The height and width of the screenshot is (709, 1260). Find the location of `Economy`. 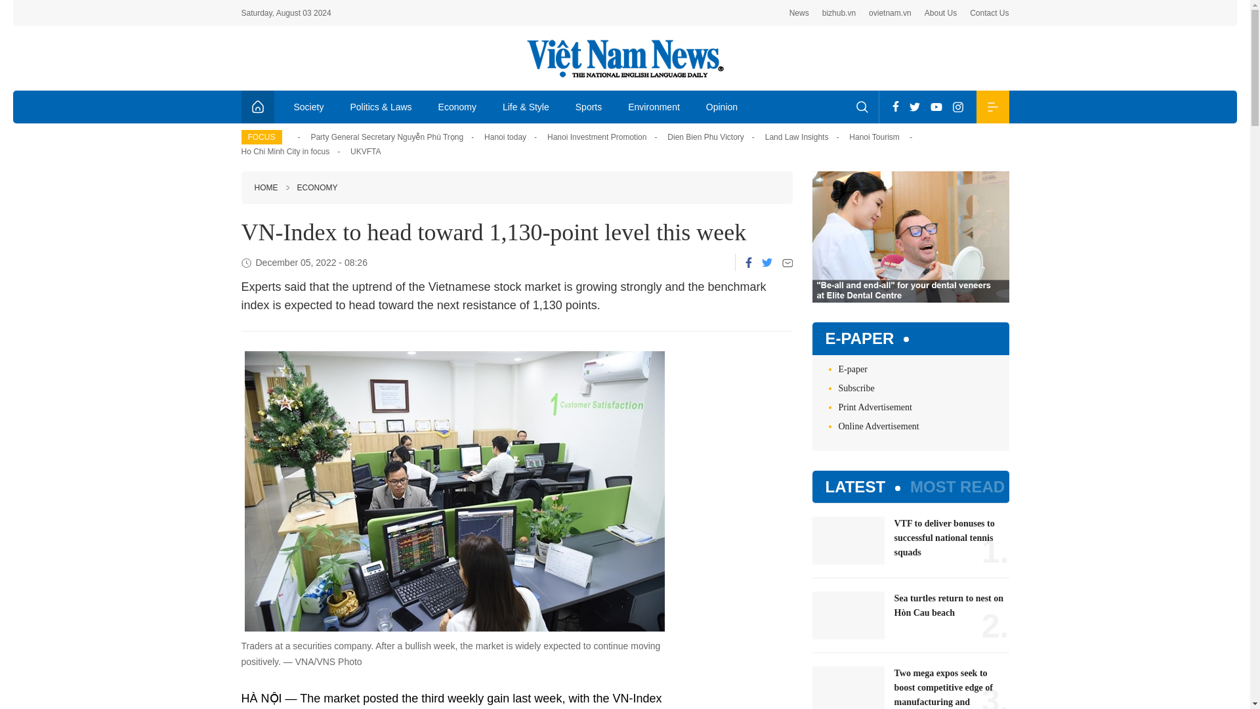

Economy is located at coordinates (457, 106).